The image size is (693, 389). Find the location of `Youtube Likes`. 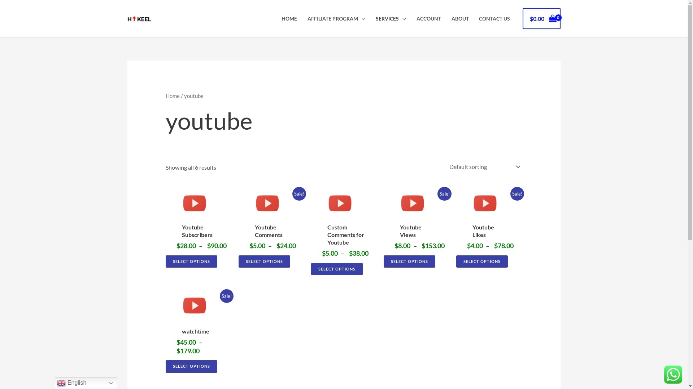

Youtube Likes is located at coordinates (482, 233).